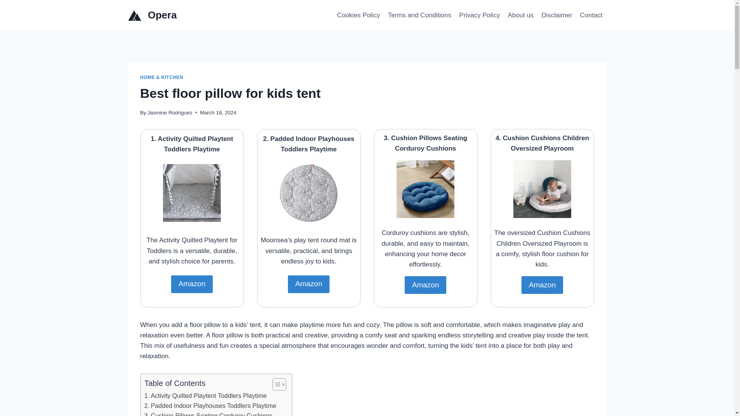 The width and height of the screenshot is (740, 416). What do you see at coordinates (479, 15) in the screenshot?
I see `Privacy Policy` at bounding box center [479, 15].